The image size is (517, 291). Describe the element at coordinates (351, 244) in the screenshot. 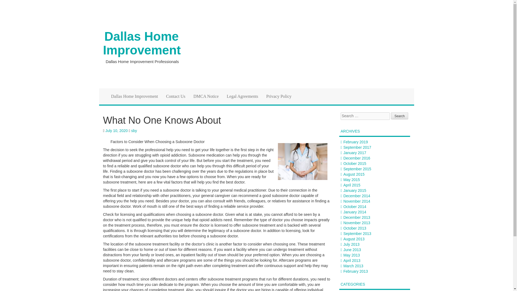

I see `July 2013` at that location.